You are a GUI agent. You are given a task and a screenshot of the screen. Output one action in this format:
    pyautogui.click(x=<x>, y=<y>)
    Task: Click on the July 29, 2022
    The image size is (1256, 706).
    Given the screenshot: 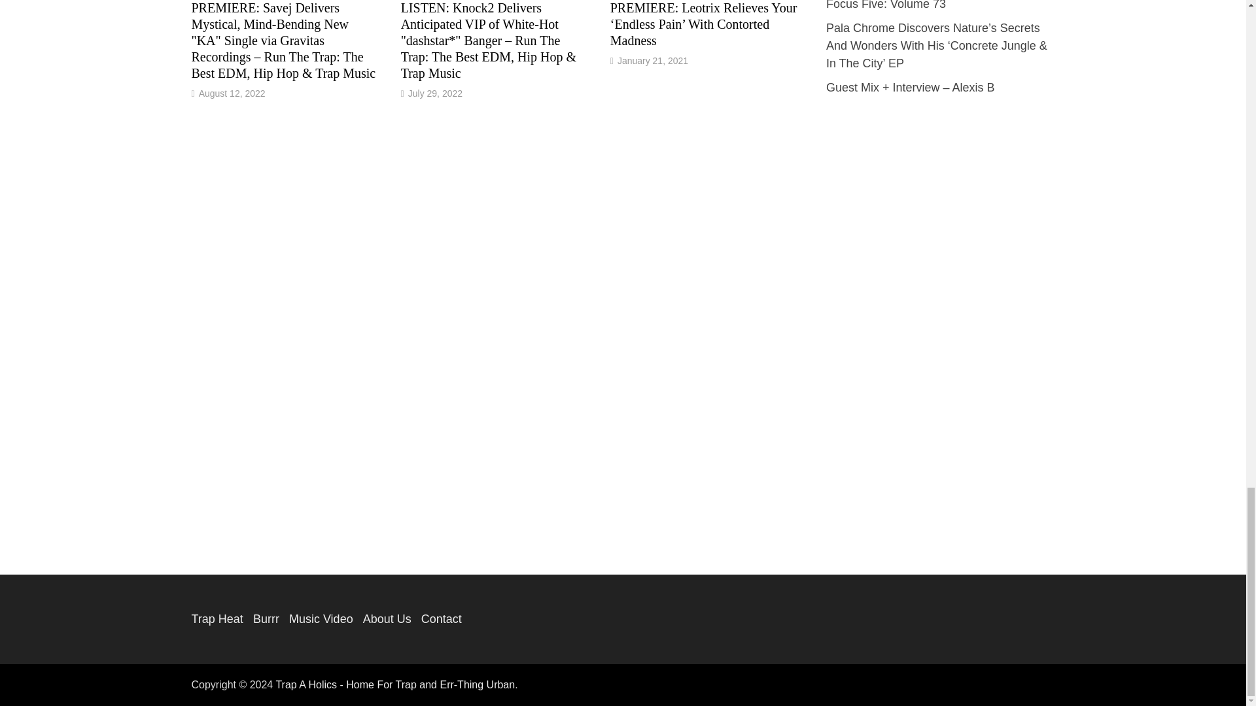 What is the action you would take?
    pyautogui.click(x=435, y=93)
    